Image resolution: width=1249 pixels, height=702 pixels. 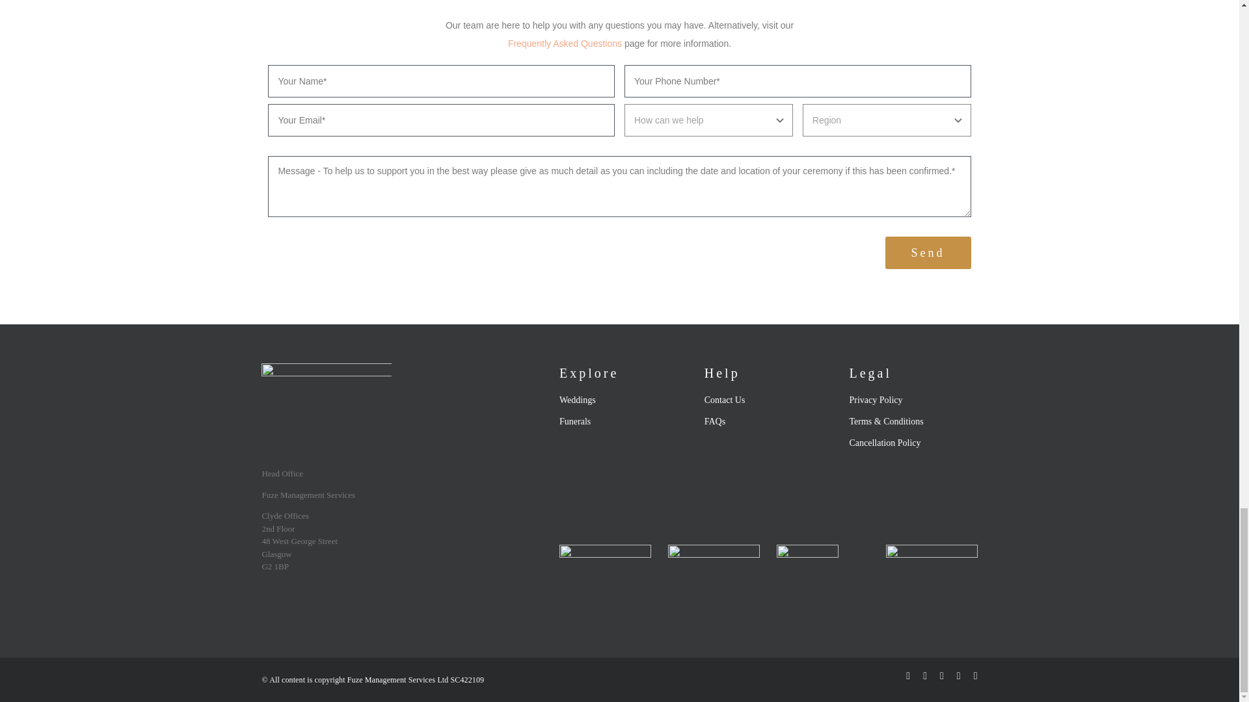 What do you see at coordinates (565, 43) in the screenshot?
I see `Frequently Asked Questions` at bounding box center [565, 43].